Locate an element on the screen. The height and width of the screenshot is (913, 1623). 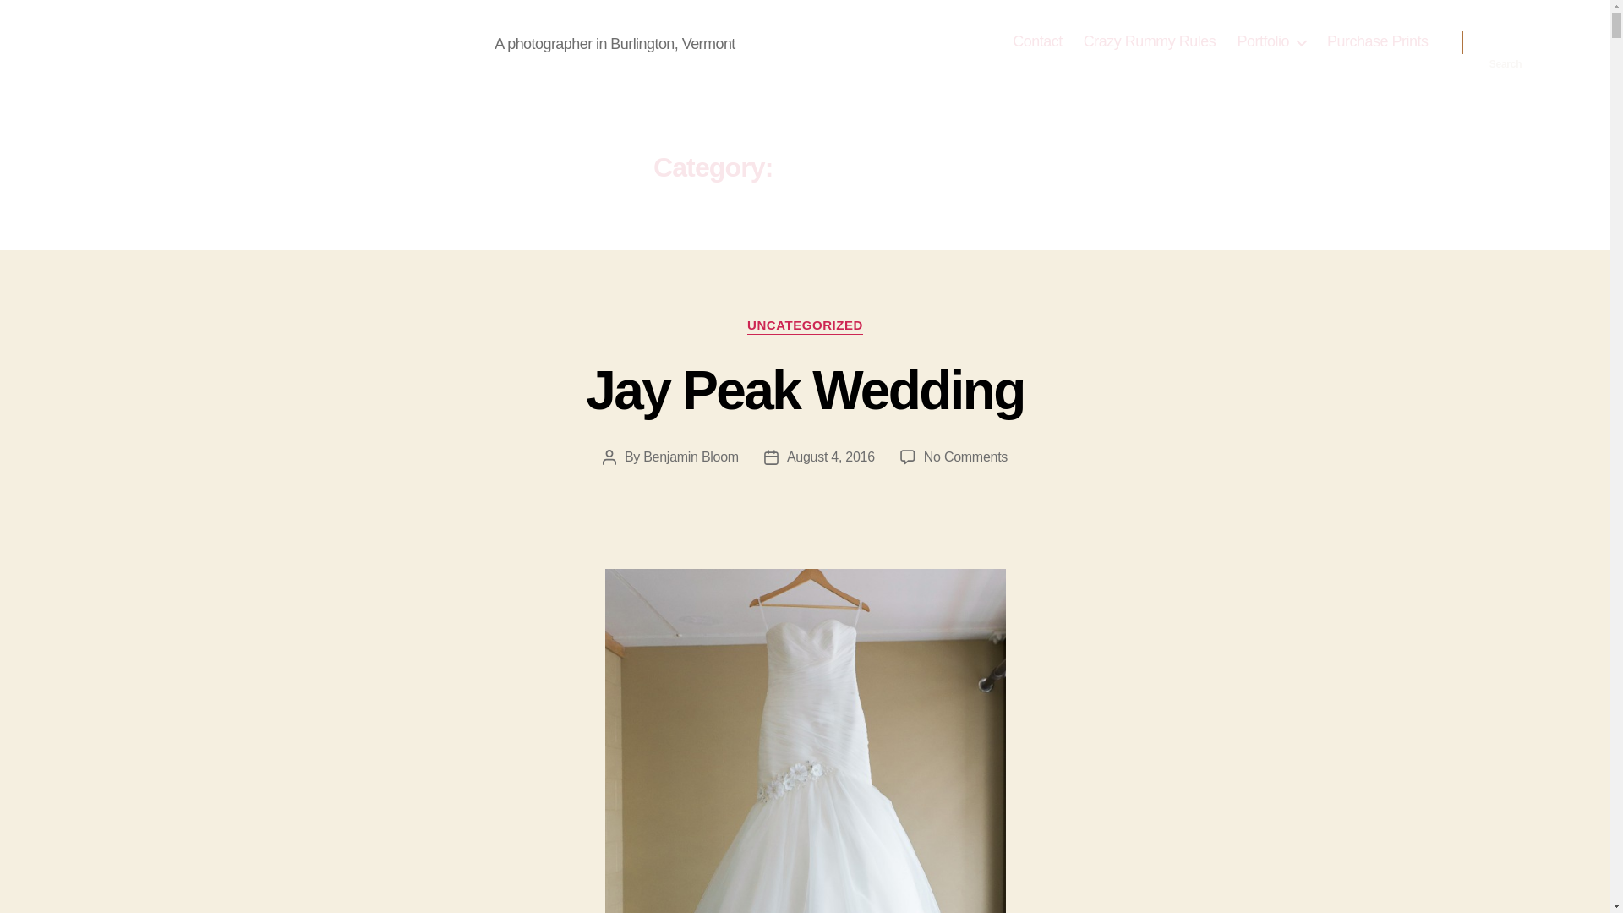
Search is located at coordinates (690, 456).